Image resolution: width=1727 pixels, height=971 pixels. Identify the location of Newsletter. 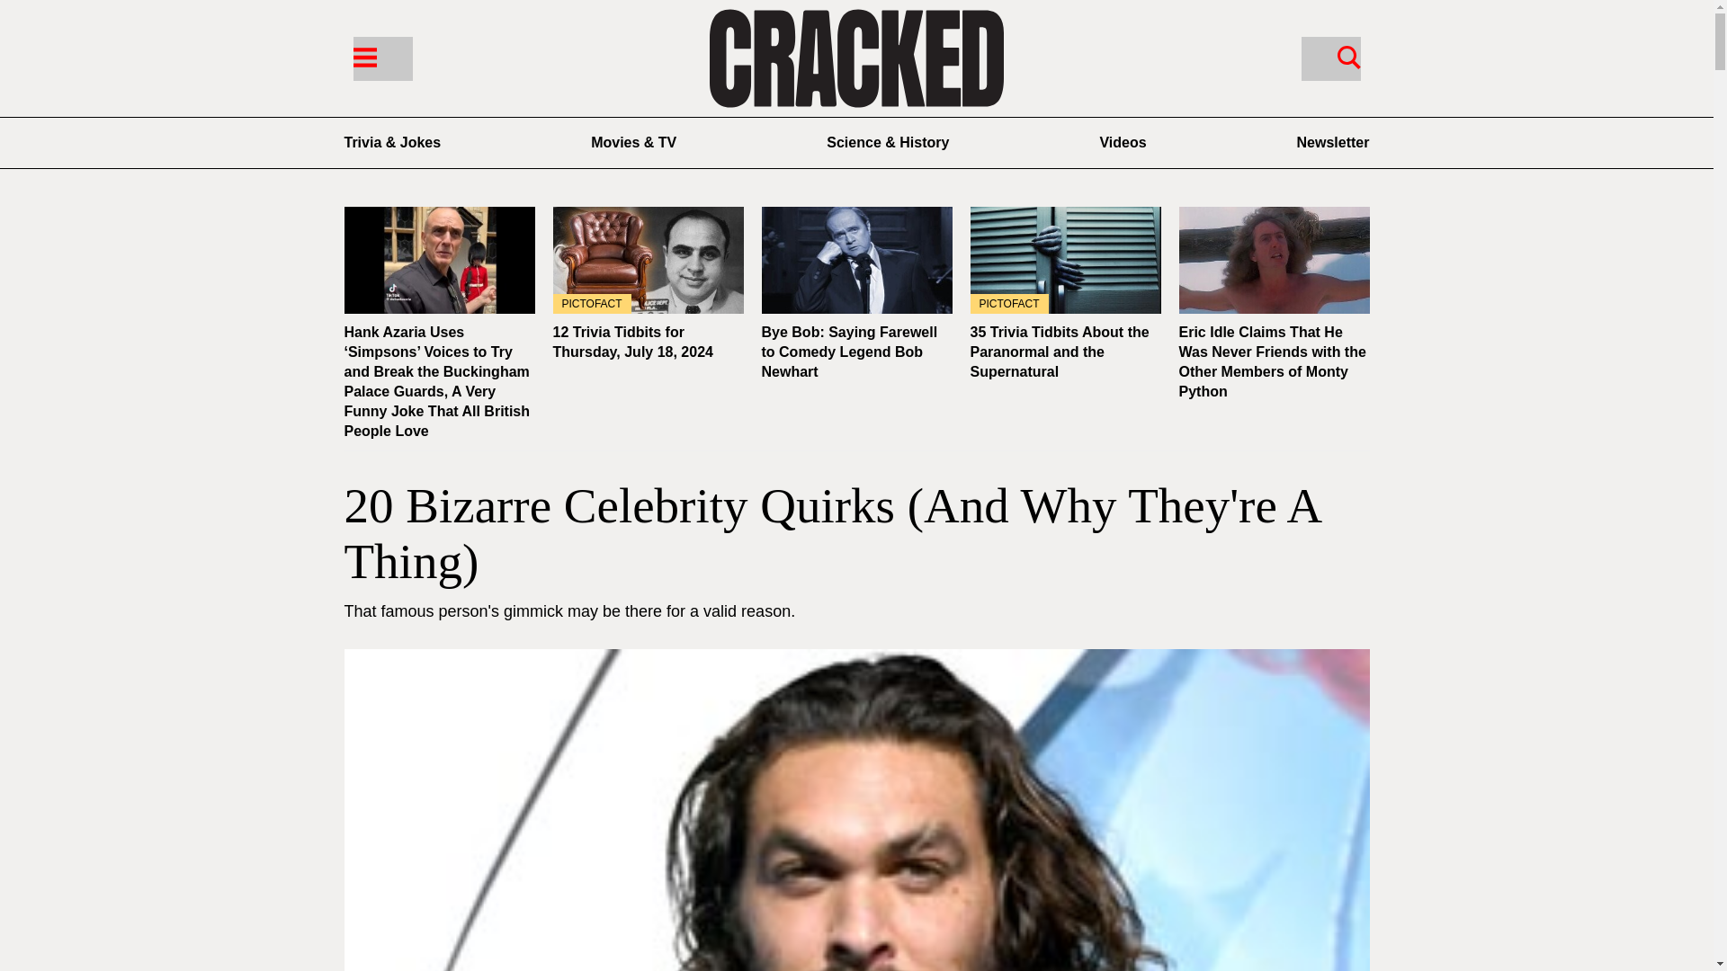
(1333, 142).